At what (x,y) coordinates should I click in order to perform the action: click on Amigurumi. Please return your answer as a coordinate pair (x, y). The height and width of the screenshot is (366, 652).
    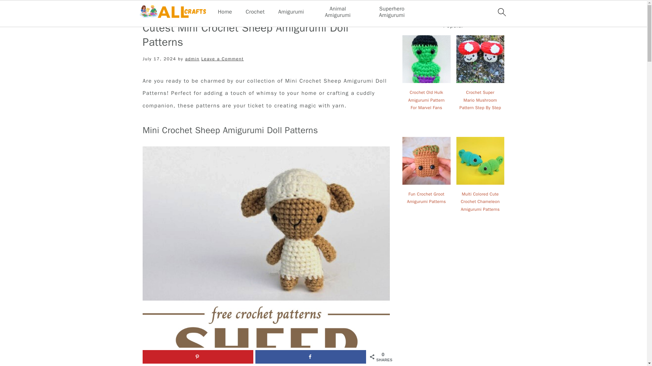
    Looking at the image, I should click on (291, 12).